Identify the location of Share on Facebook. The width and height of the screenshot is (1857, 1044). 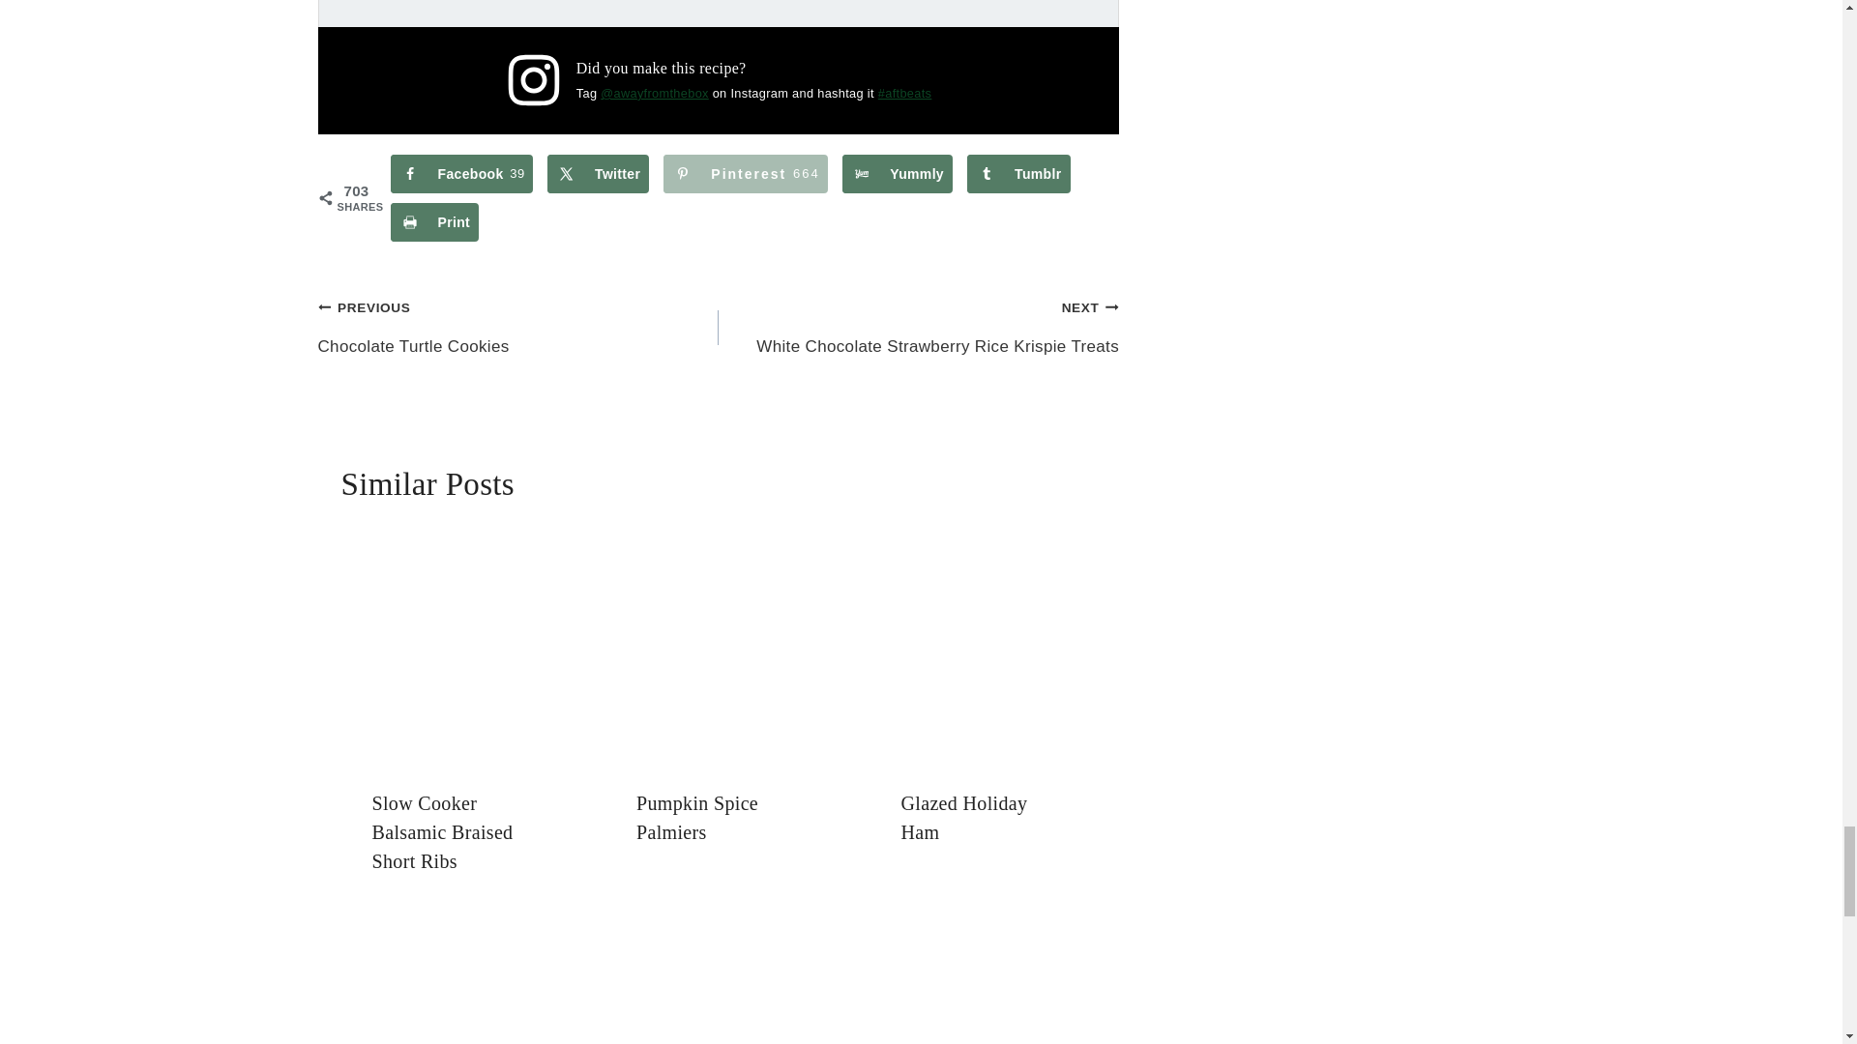
(461, 173).